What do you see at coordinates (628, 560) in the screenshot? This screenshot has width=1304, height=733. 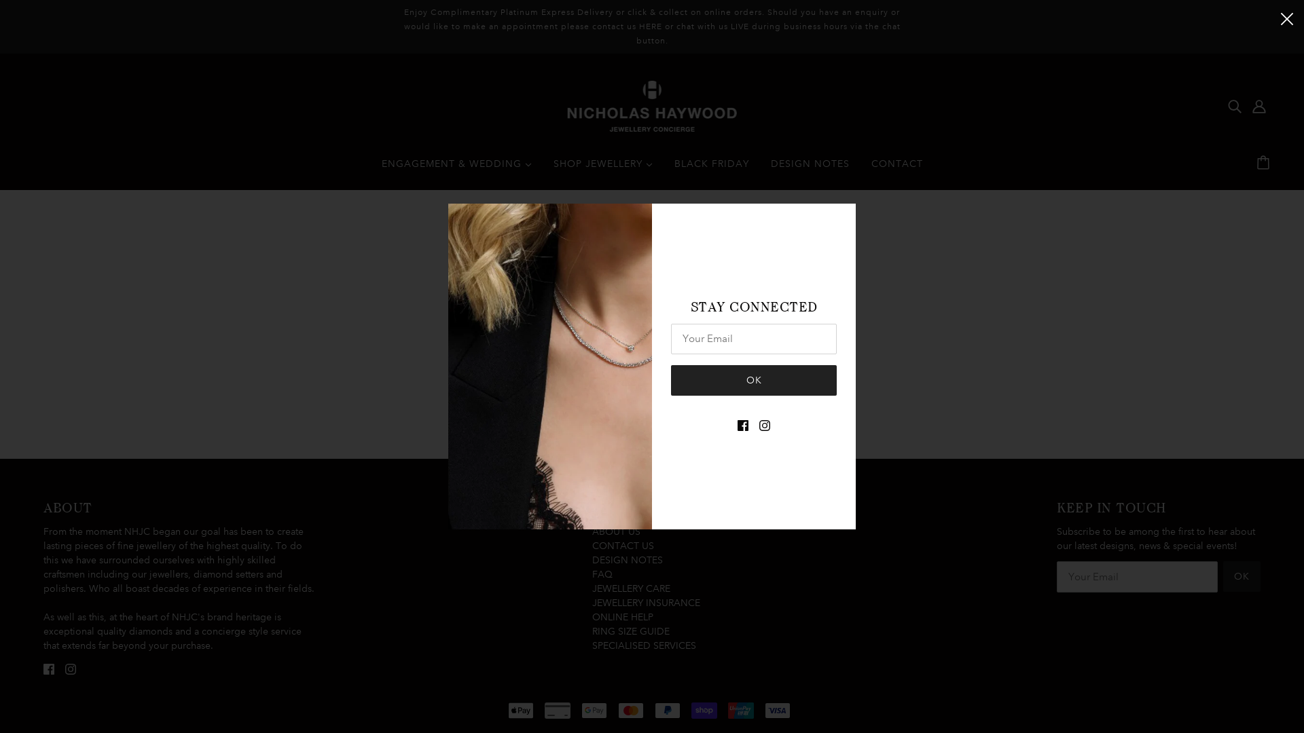 I see `DESIGN NOTES` at bounding box center [628, 560].